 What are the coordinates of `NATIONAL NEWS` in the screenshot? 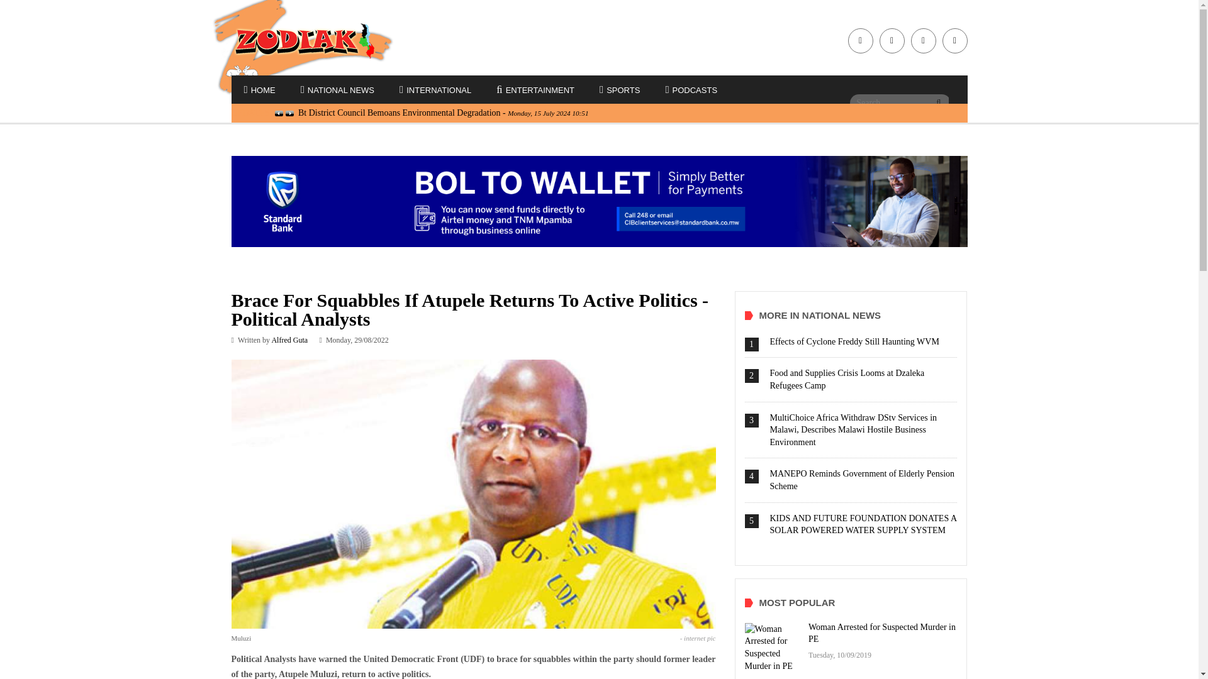 It's located at (337, 91).